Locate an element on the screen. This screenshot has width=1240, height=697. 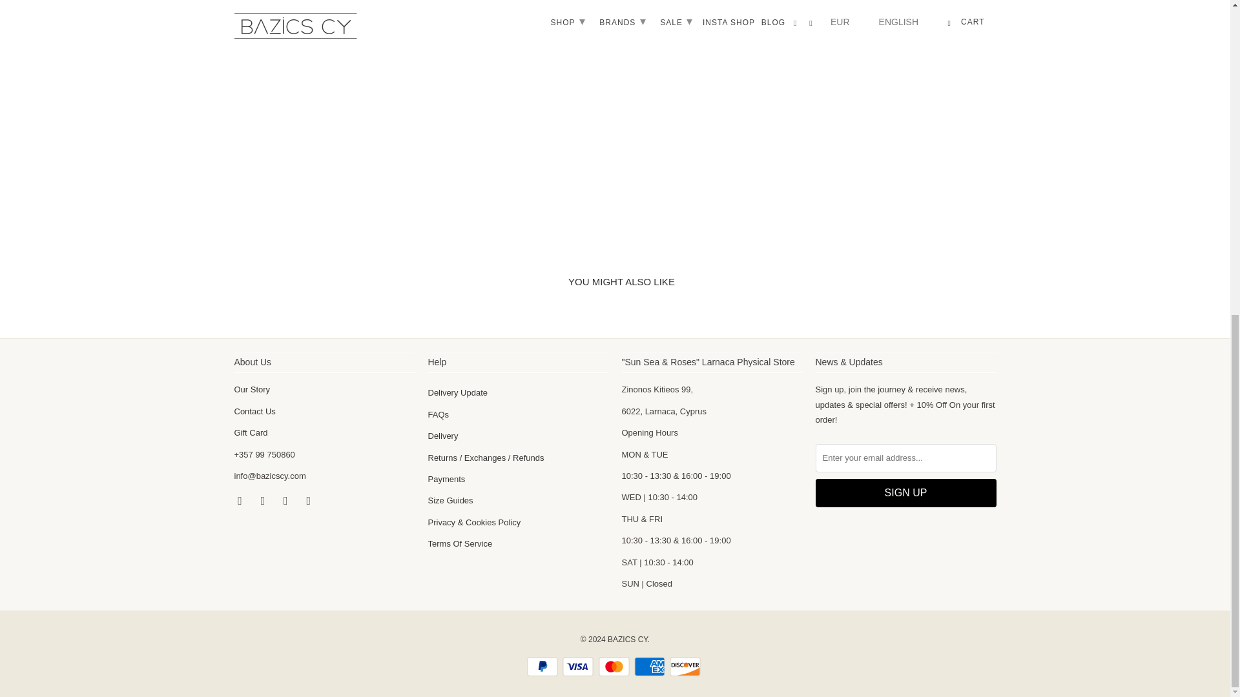
Visa is located at coordinates (579, 666).